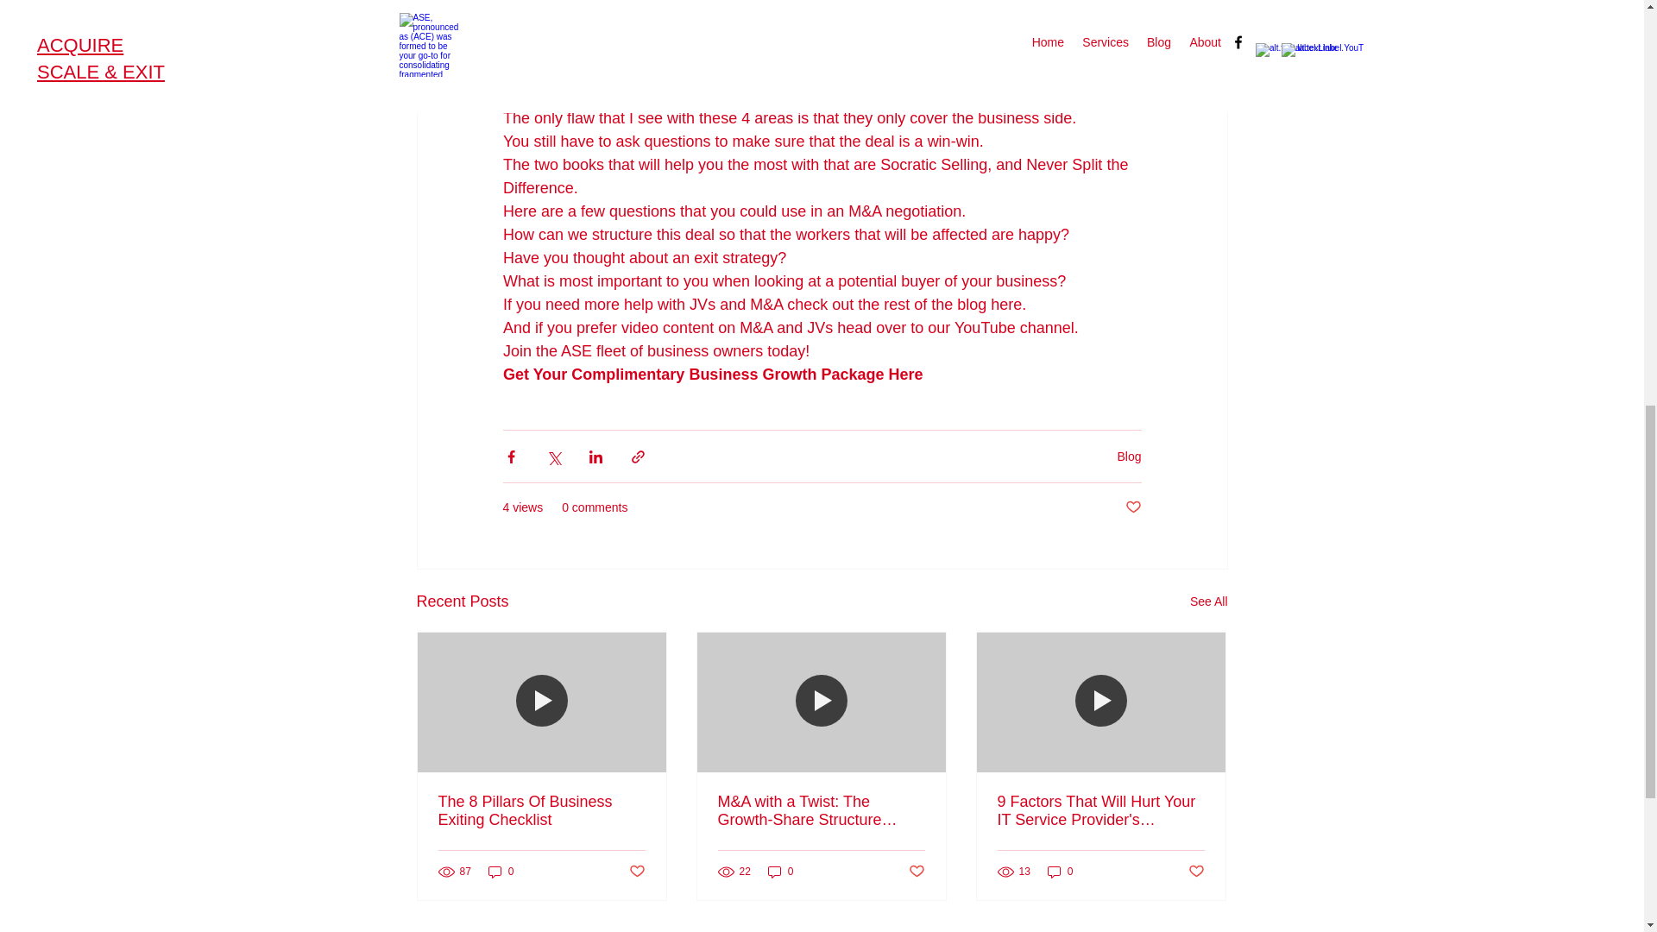 The image size is (1657, 932). Describe the element at coordinates (711, 375) in the screenshot. I see `Get Your Complimentary Business Growth Package Here` at that location.